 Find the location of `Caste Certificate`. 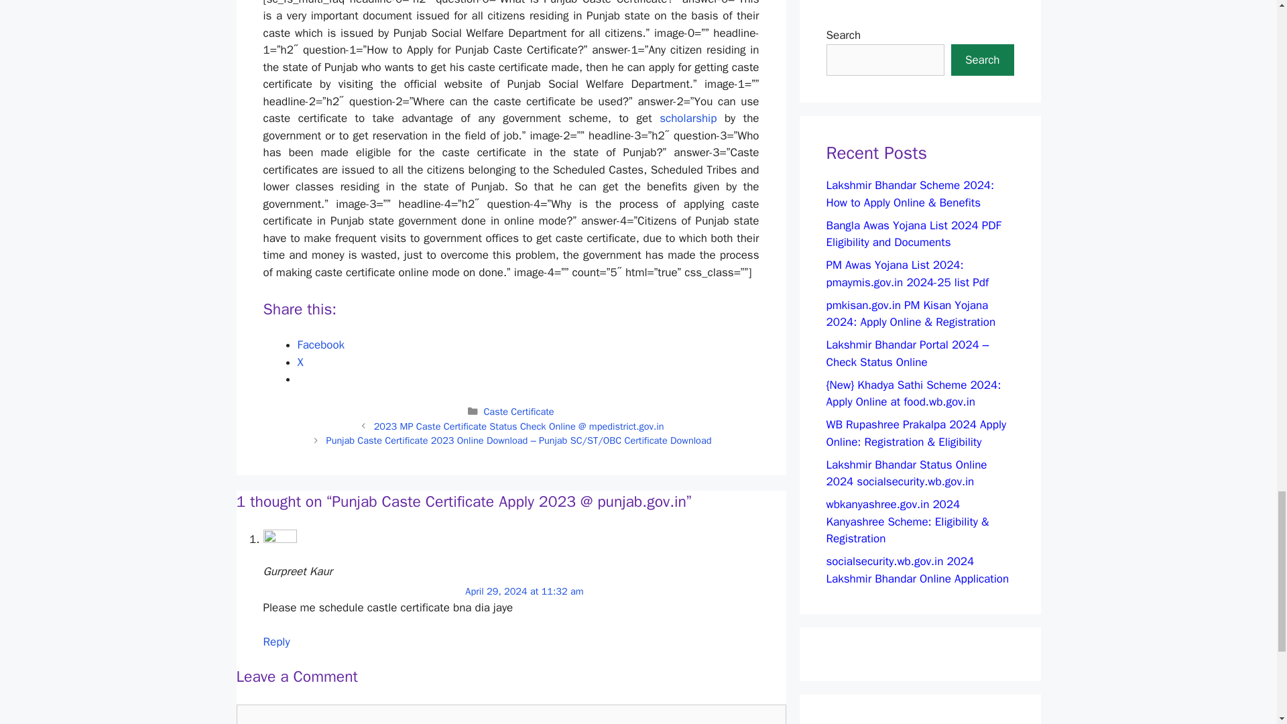

Caste Certificate is located at coordinates (518, 412).